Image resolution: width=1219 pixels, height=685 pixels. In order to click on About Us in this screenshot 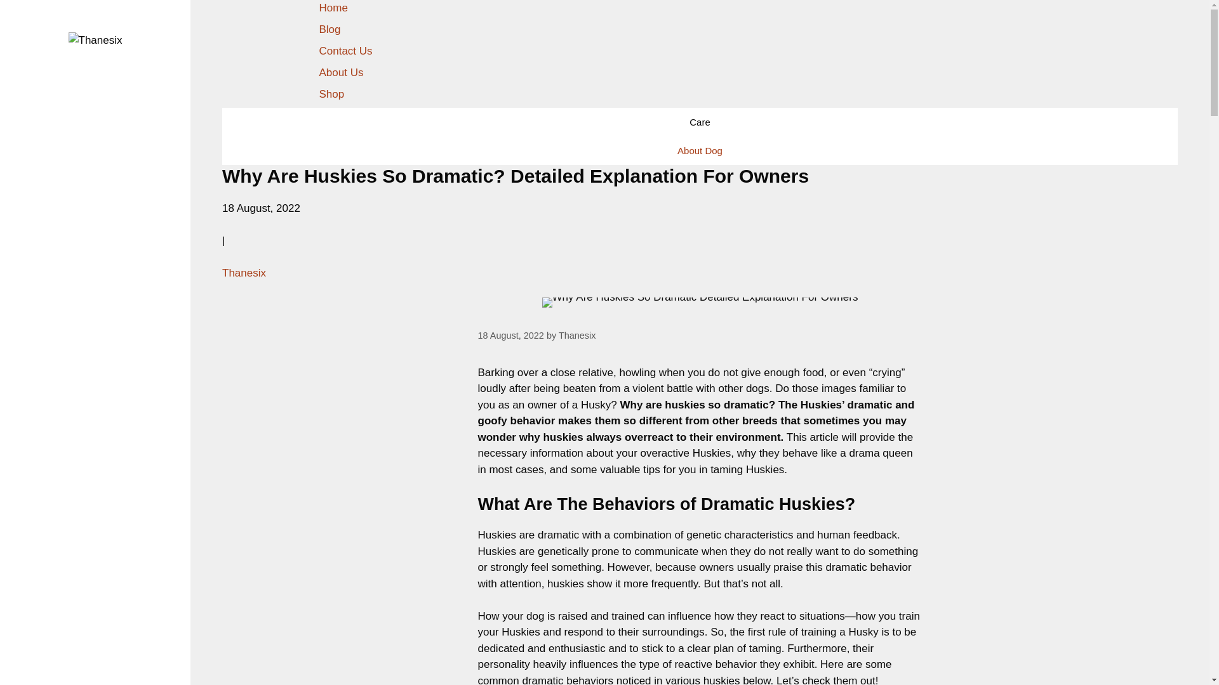, I will do `click(340, 72)`.